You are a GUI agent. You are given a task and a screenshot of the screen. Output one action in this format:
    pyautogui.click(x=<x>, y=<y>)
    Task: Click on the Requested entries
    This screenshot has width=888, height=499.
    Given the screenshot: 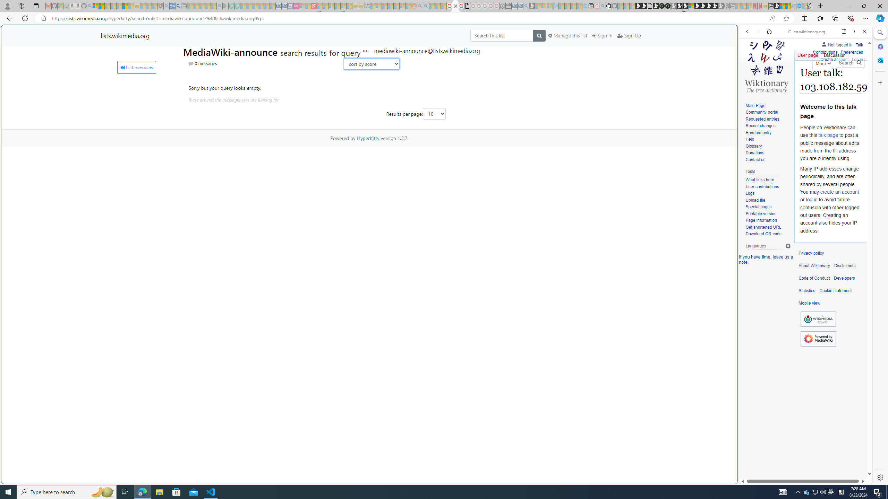 What is the action you would take?
    pyautogui.click(x=762, y=119)
    